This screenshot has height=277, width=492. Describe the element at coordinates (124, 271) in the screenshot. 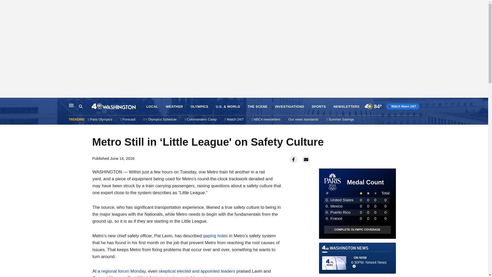

I see `regional forum Monday` at that location.